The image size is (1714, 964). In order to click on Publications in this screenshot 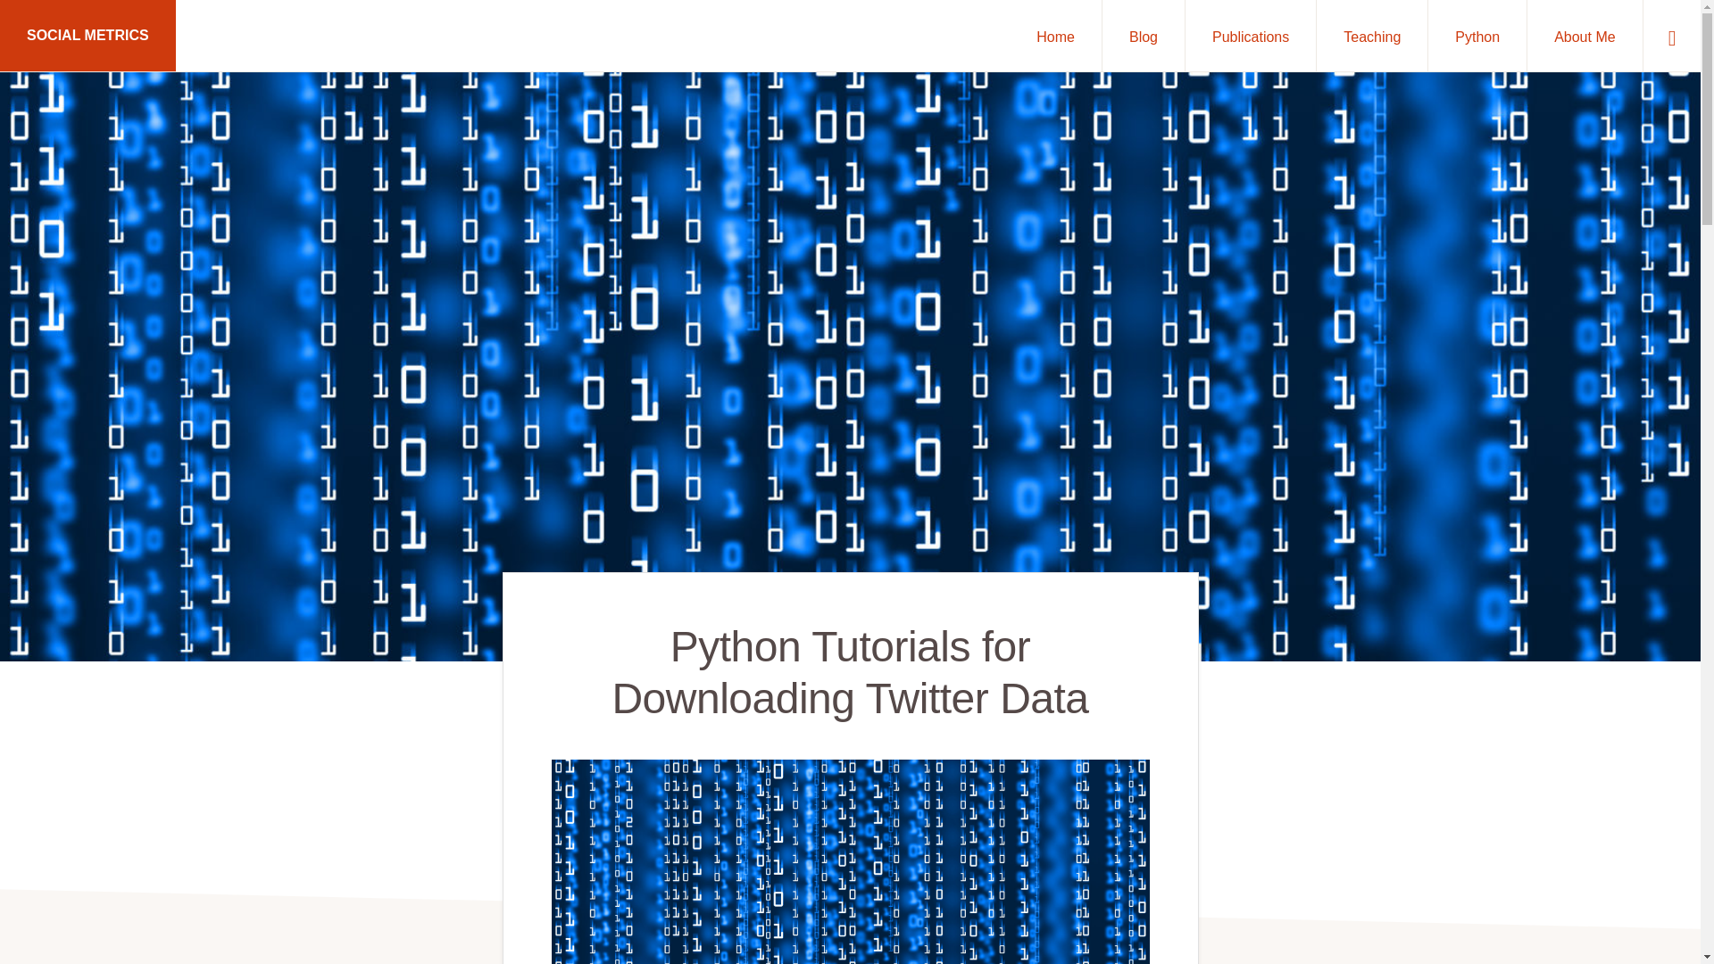, I will do `click(1251, 36)`.